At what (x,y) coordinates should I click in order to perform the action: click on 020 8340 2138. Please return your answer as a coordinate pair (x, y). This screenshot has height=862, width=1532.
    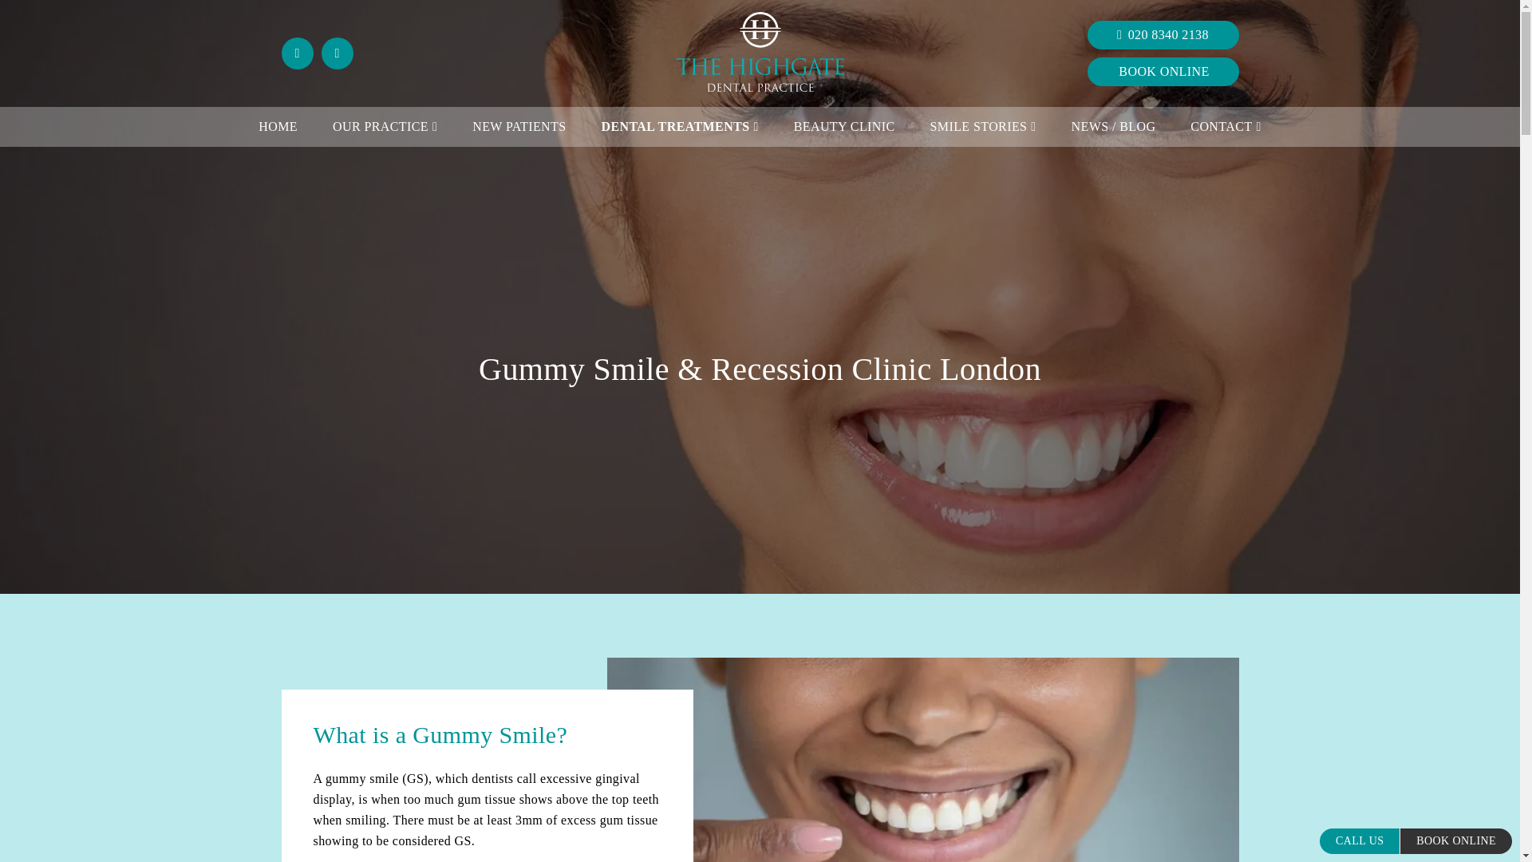
    Looking at the image, I should click on (1162, 34).